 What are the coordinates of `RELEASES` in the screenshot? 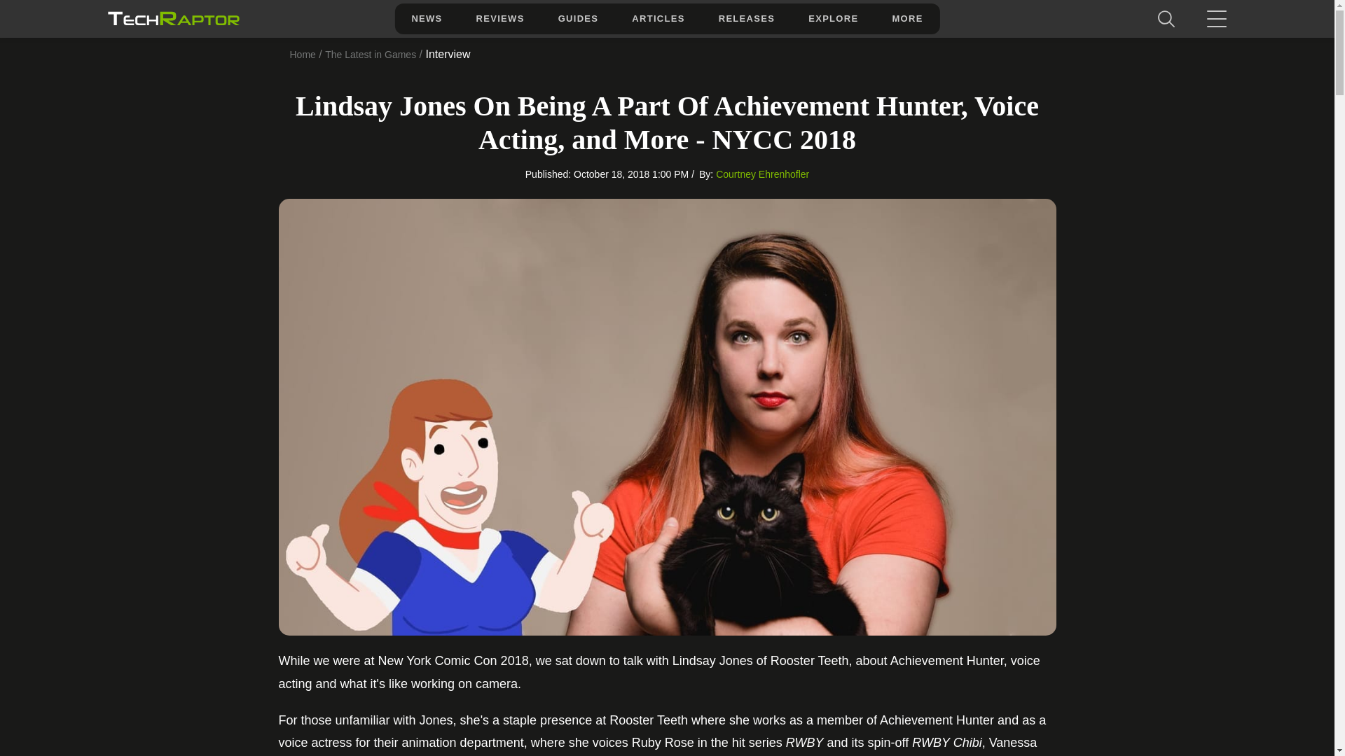 It's located at (746, 18).